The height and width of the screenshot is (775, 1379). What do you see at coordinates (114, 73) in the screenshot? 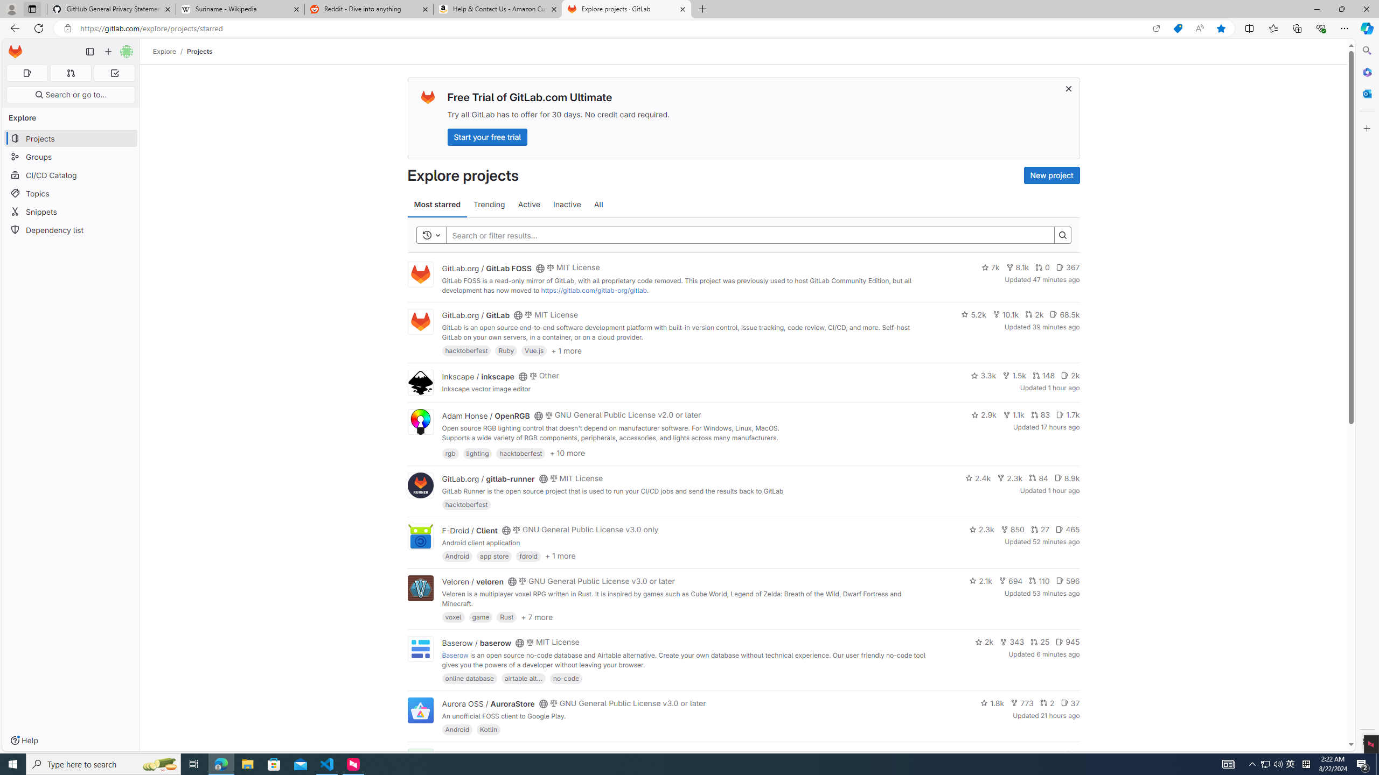
I see `To-Do list 0` at bounding box center [114, 73].